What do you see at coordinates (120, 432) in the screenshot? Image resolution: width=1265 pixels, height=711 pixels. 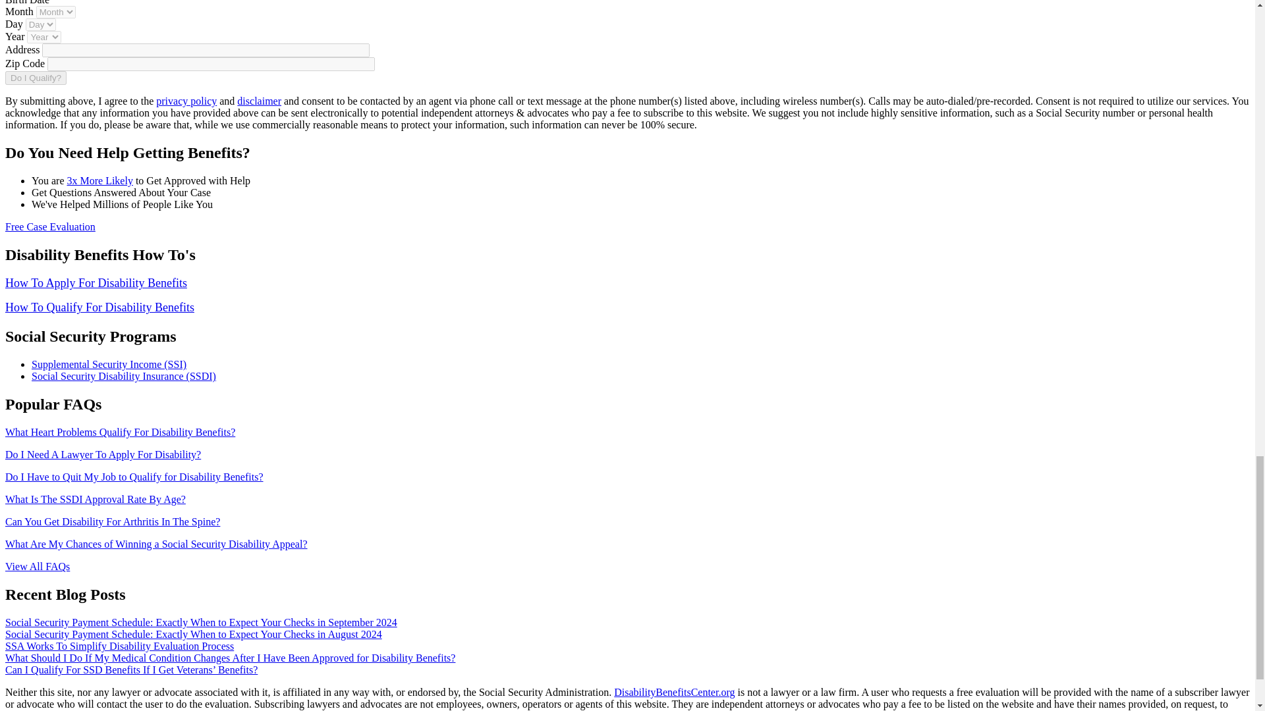 I see `What Heart Problems Qualify For Disability Benefits?` at bounding box center [120, 432].